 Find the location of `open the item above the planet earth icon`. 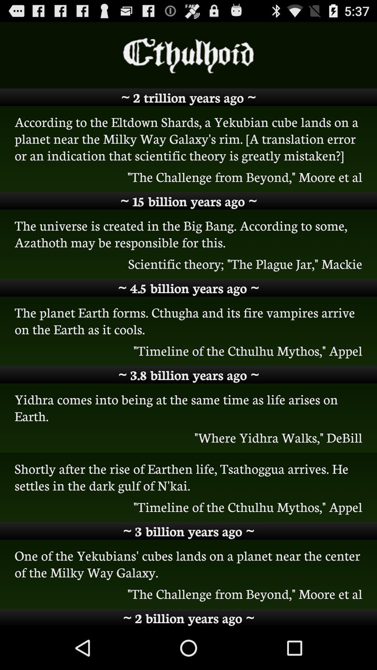

open the item above the planet earth icon is located at coordinates (188, 288).